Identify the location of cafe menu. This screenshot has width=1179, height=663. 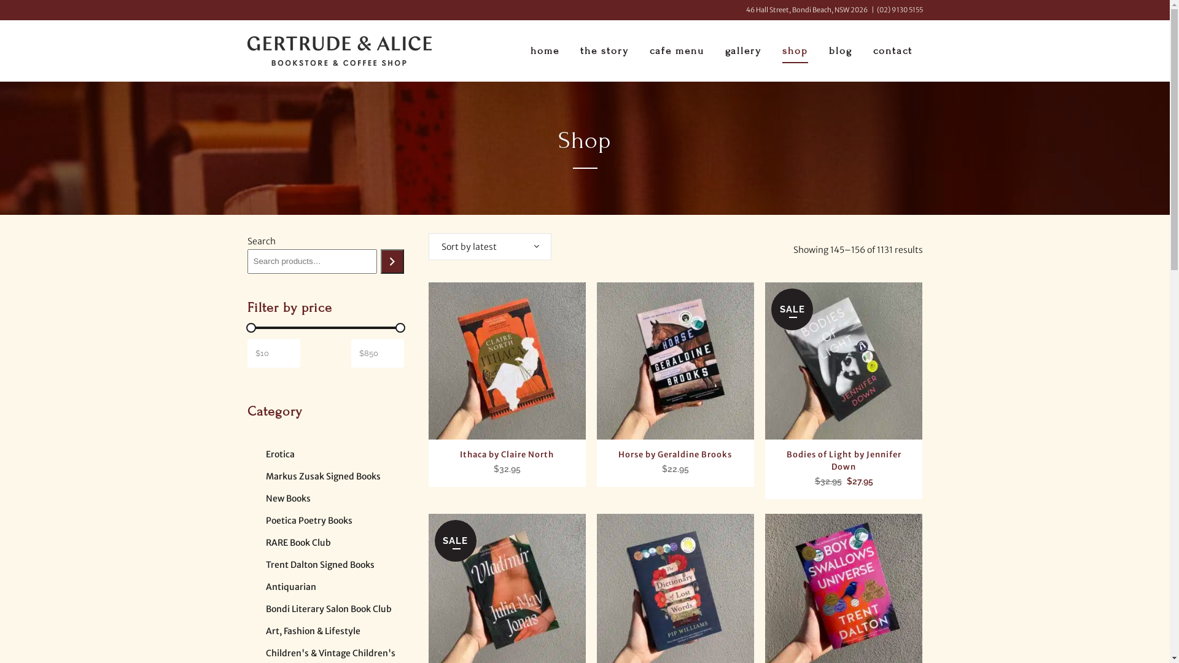
(677, 51).